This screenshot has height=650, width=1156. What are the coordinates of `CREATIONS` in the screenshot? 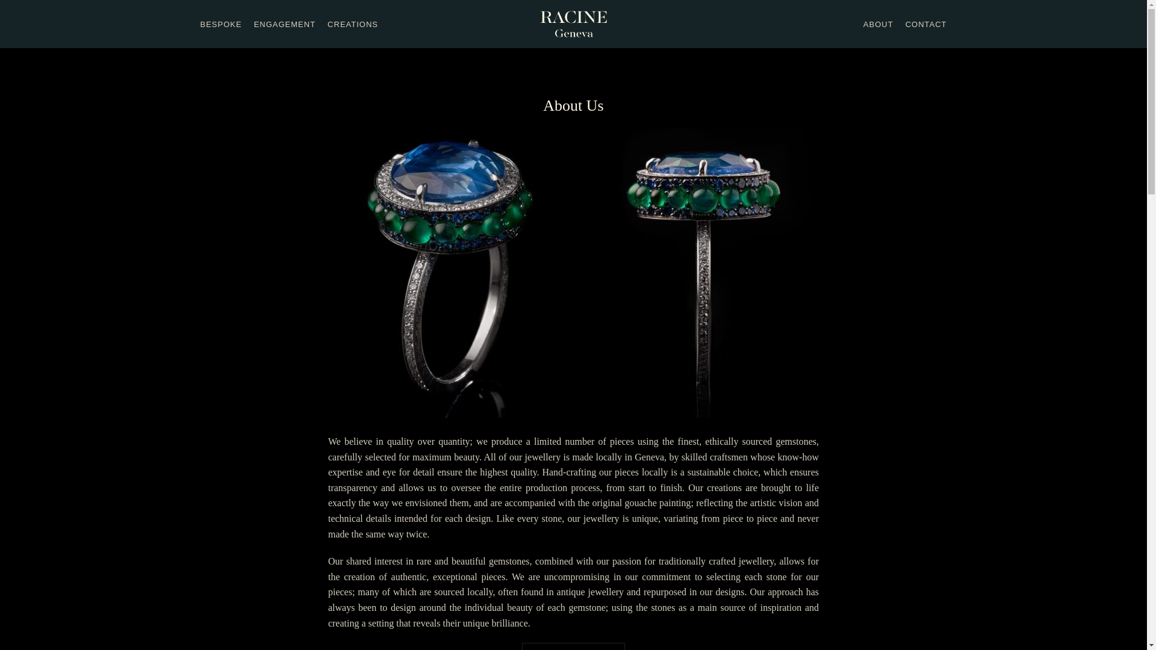 It's located at (352, 25).